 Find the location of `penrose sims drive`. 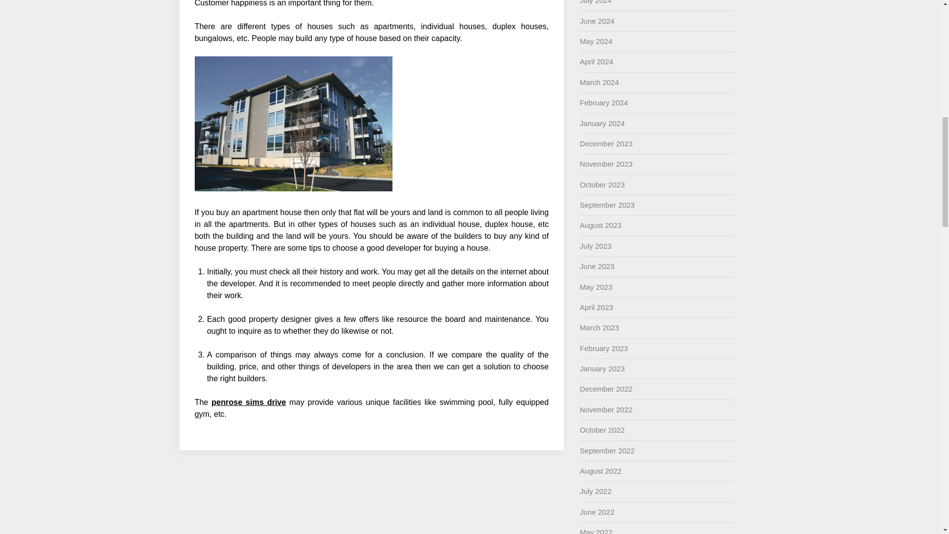

penrose sims drive is located at coordinates (249, 401).